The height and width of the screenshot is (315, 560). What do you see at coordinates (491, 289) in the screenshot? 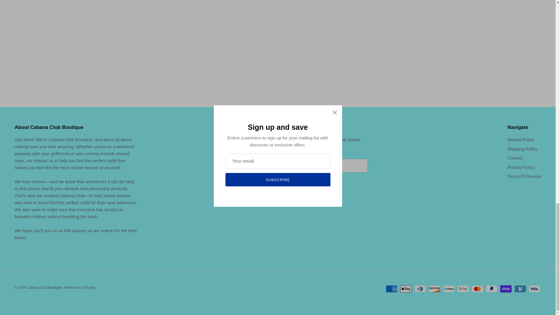
I see `PayPal` at bounding box center [491, 289].